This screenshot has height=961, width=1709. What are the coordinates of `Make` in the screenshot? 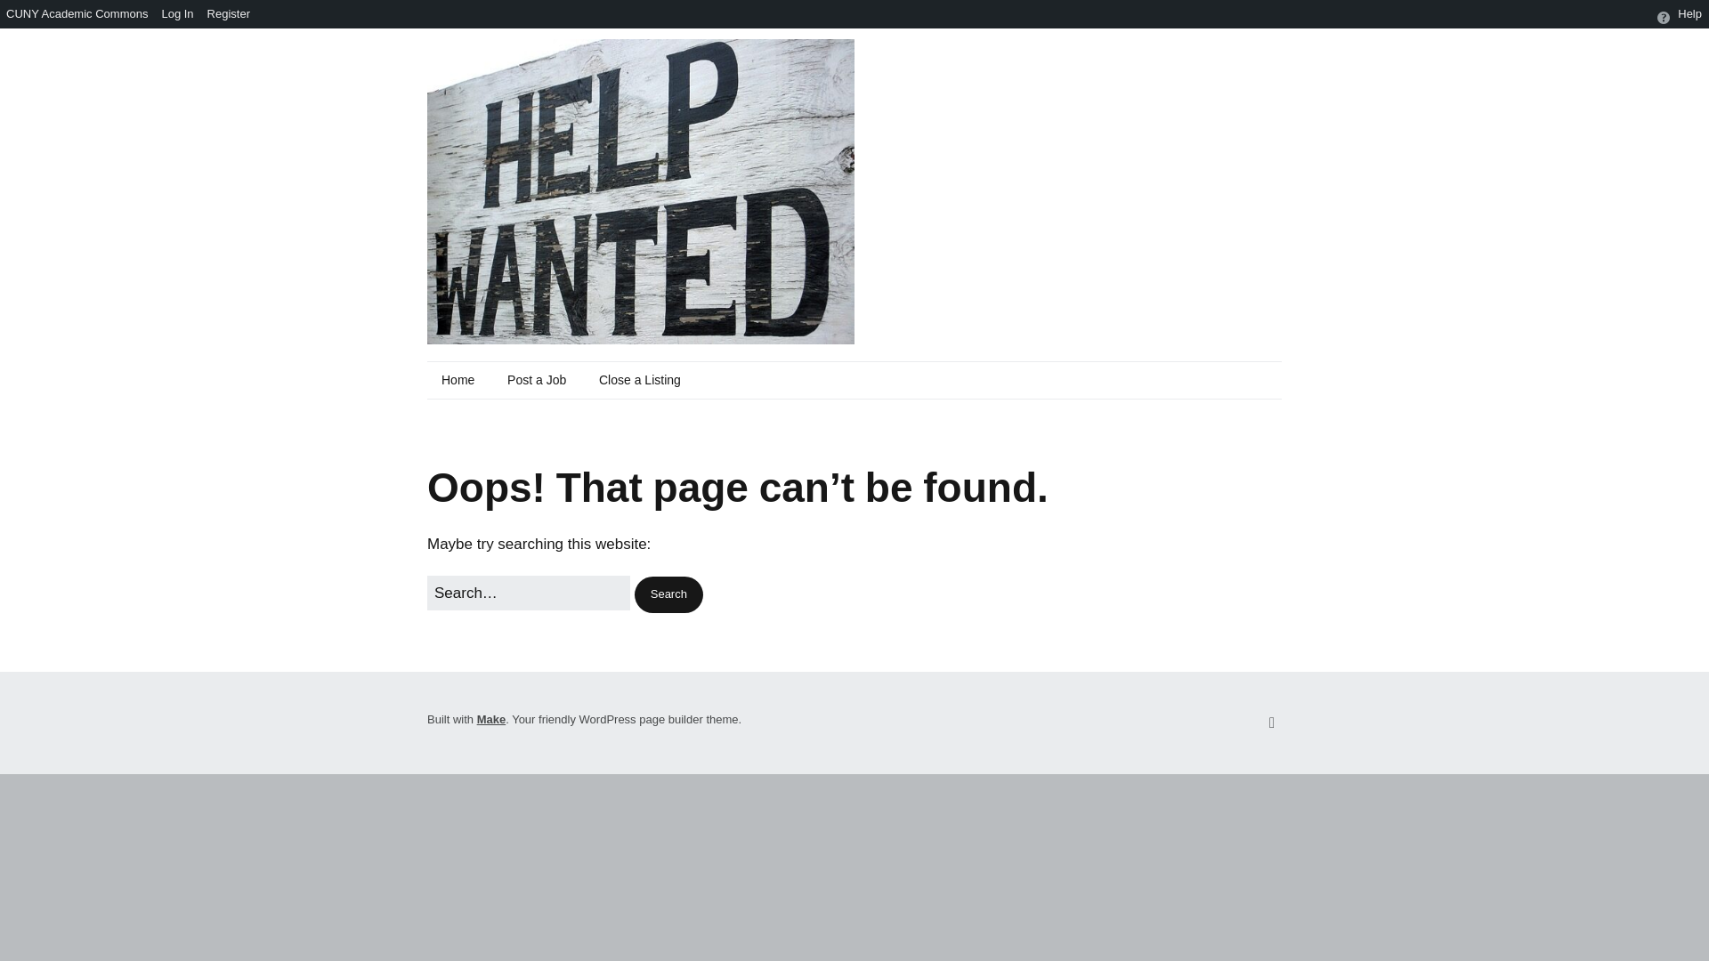 It's located at (491, 719).